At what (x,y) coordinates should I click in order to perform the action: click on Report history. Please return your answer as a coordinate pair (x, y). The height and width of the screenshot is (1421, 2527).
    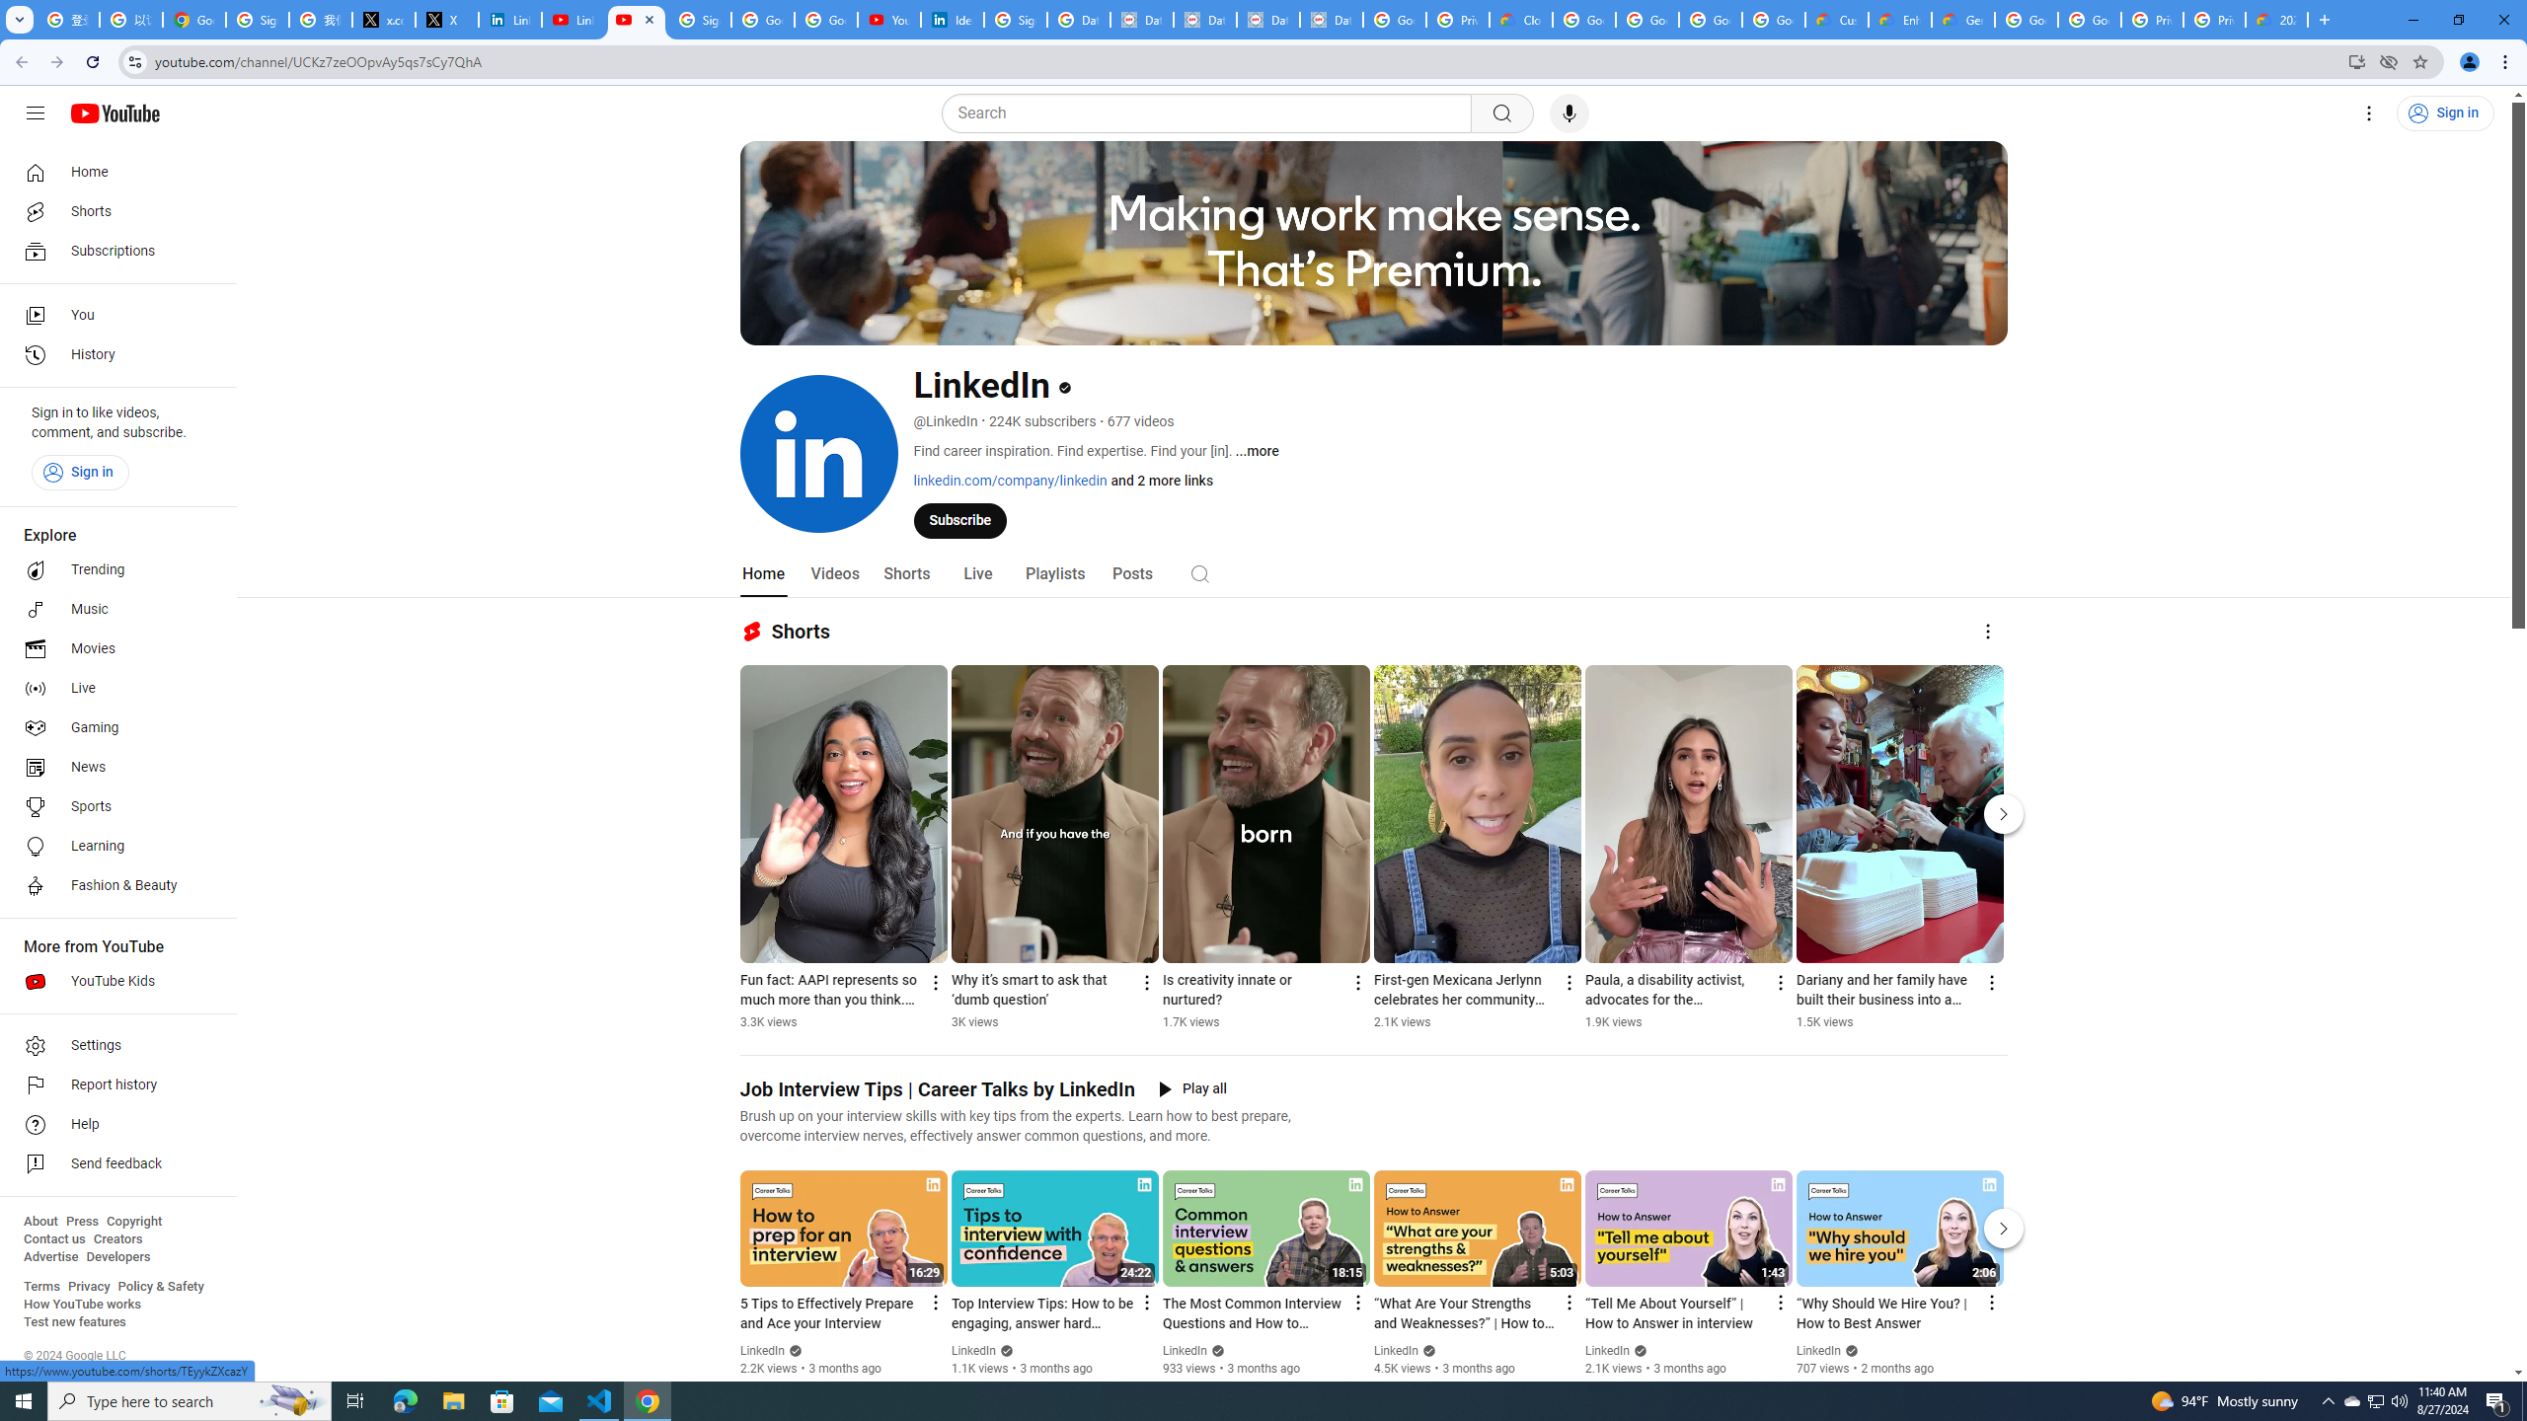
    Looking at the image, I should click on (113, 1085).